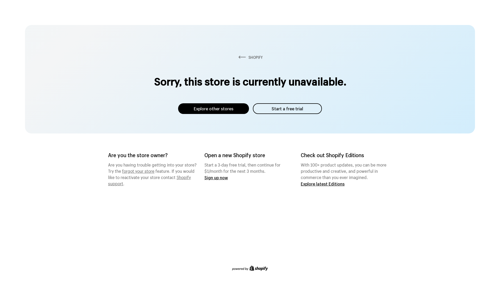 The image size is (500, 281). What do you see at coordinates (287, 109) in the screenshot?
I see `Start a free trial` at bounding box center [287, 109].